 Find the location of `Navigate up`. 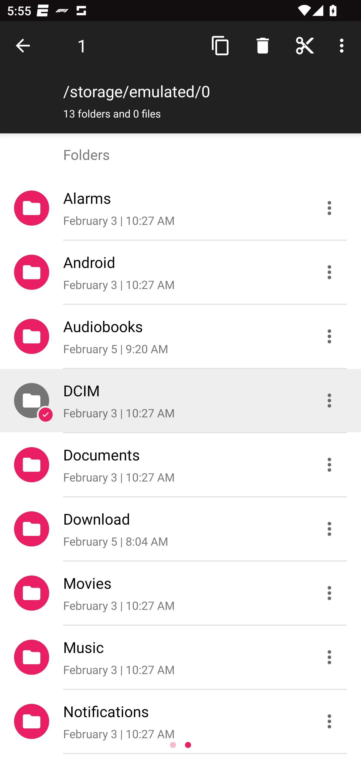

Navigate up is located at coordinates (25, 46).